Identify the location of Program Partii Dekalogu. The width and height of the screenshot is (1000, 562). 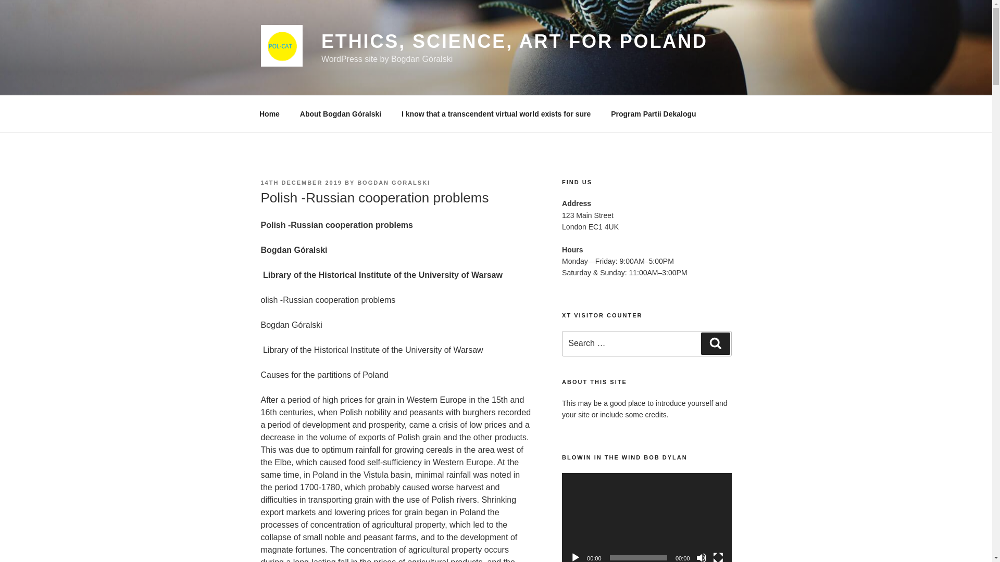
(653, 76).